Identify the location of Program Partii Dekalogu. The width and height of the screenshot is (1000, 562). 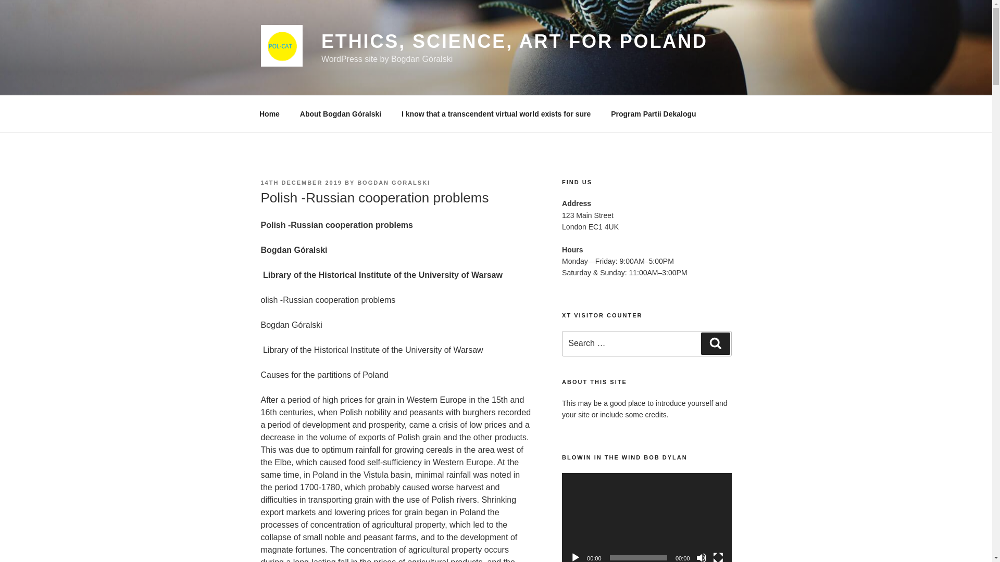
(653, 76).